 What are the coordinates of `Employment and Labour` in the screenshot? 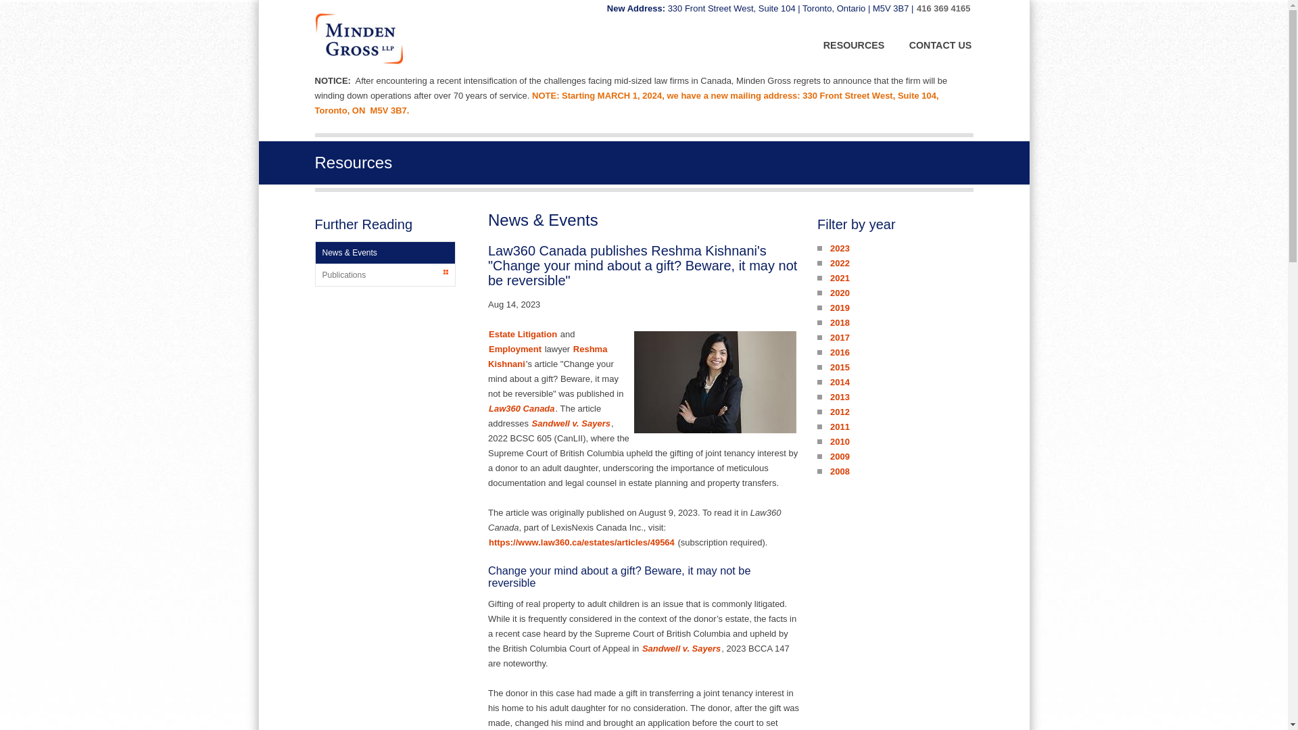 It's located at (515, 349).